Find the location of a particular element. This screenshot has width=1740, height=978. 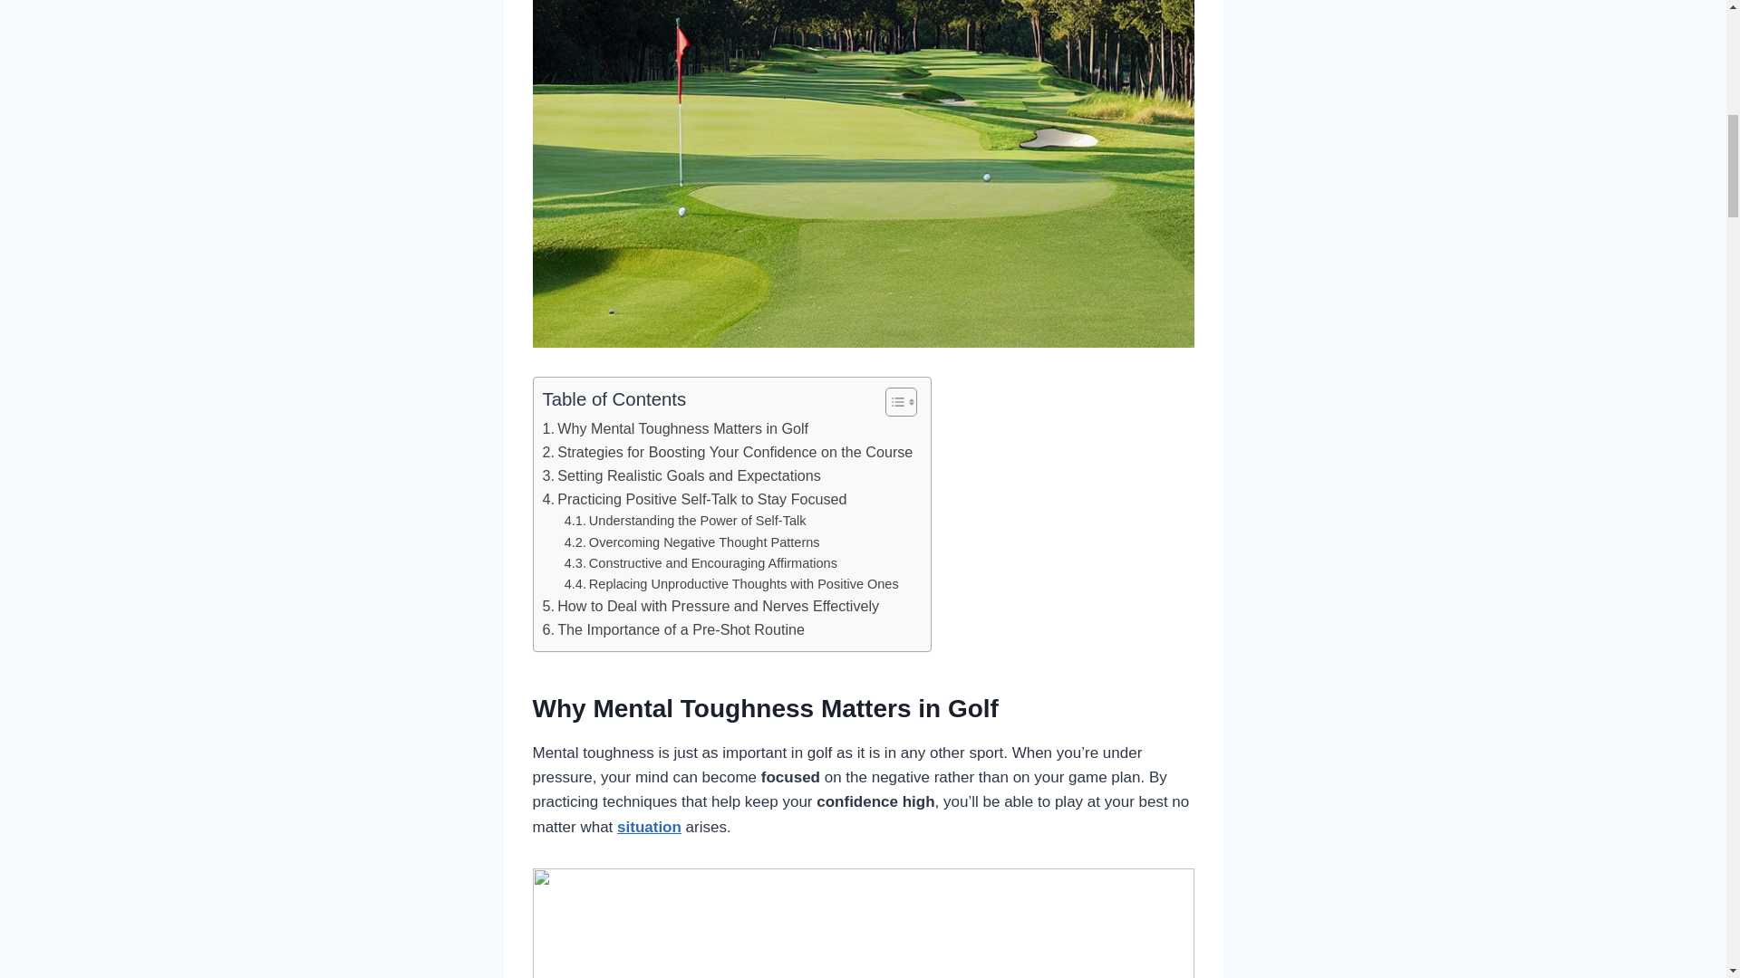

The Importance of a Pre-Shot Routine is located at coordinates (672, 629).